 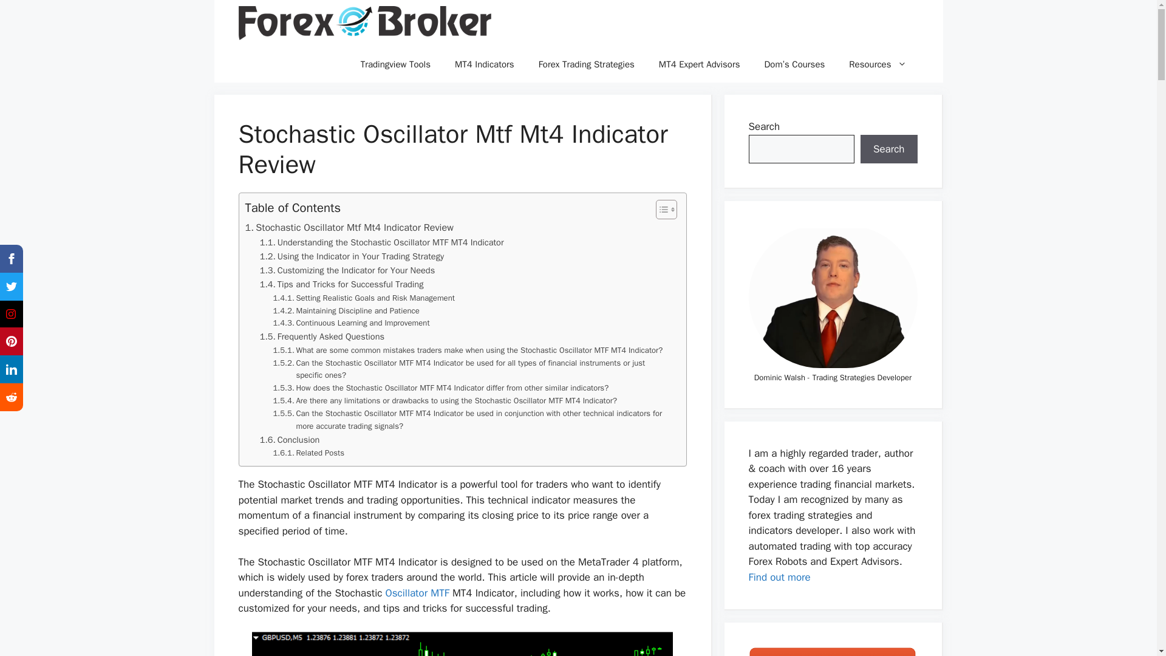 I want to click on Setting Realistic Goals and Risk Management, so click(x=363, y=298).